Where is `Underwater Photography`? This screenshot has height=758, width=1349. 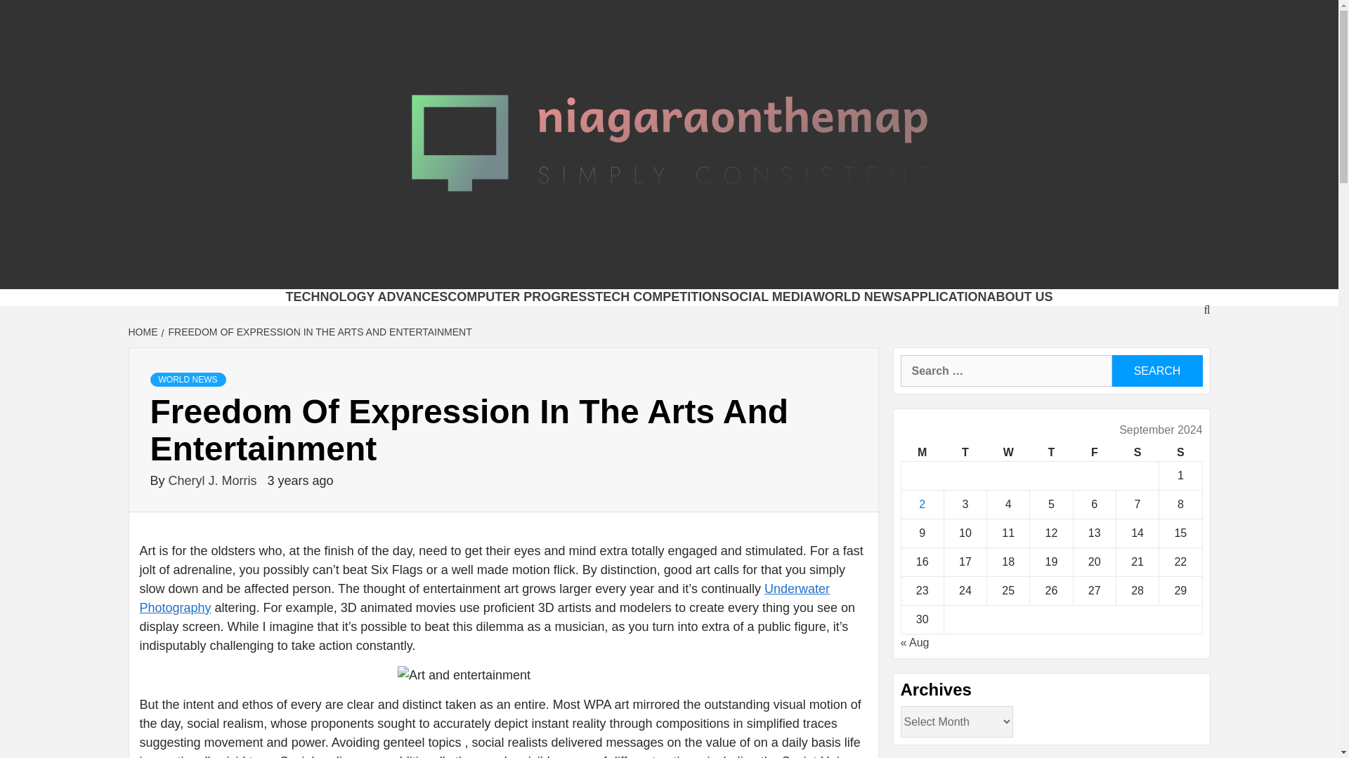 Underwater Photography is located at coordinates (483, 598).